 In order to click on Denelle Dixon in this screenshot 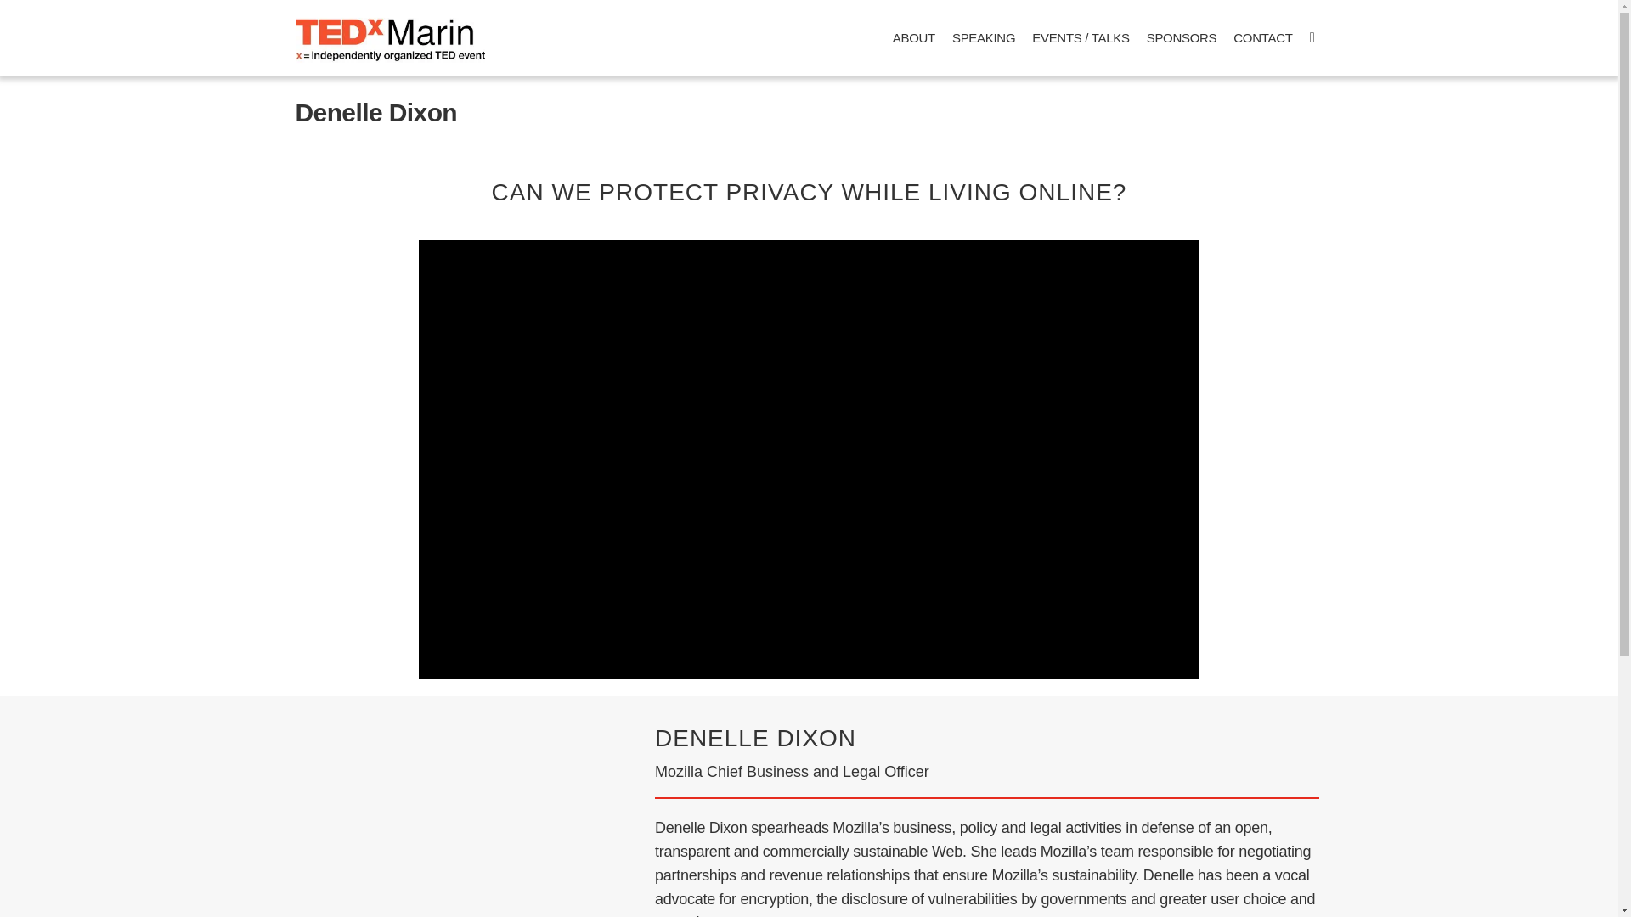, I will do `click(376, 112)`.